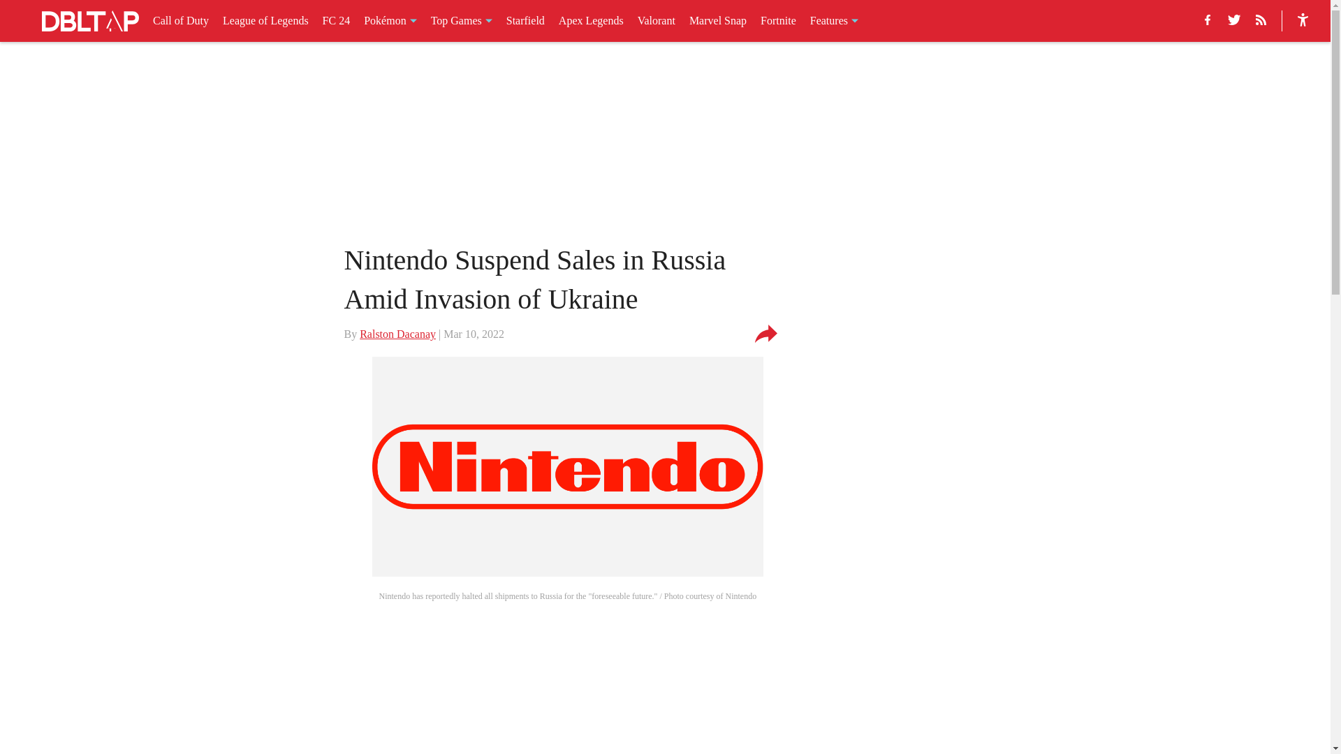  What do you see at coordinates (834, 21) in the screenshot?
I see `Features` at bounding box center [834, 21].